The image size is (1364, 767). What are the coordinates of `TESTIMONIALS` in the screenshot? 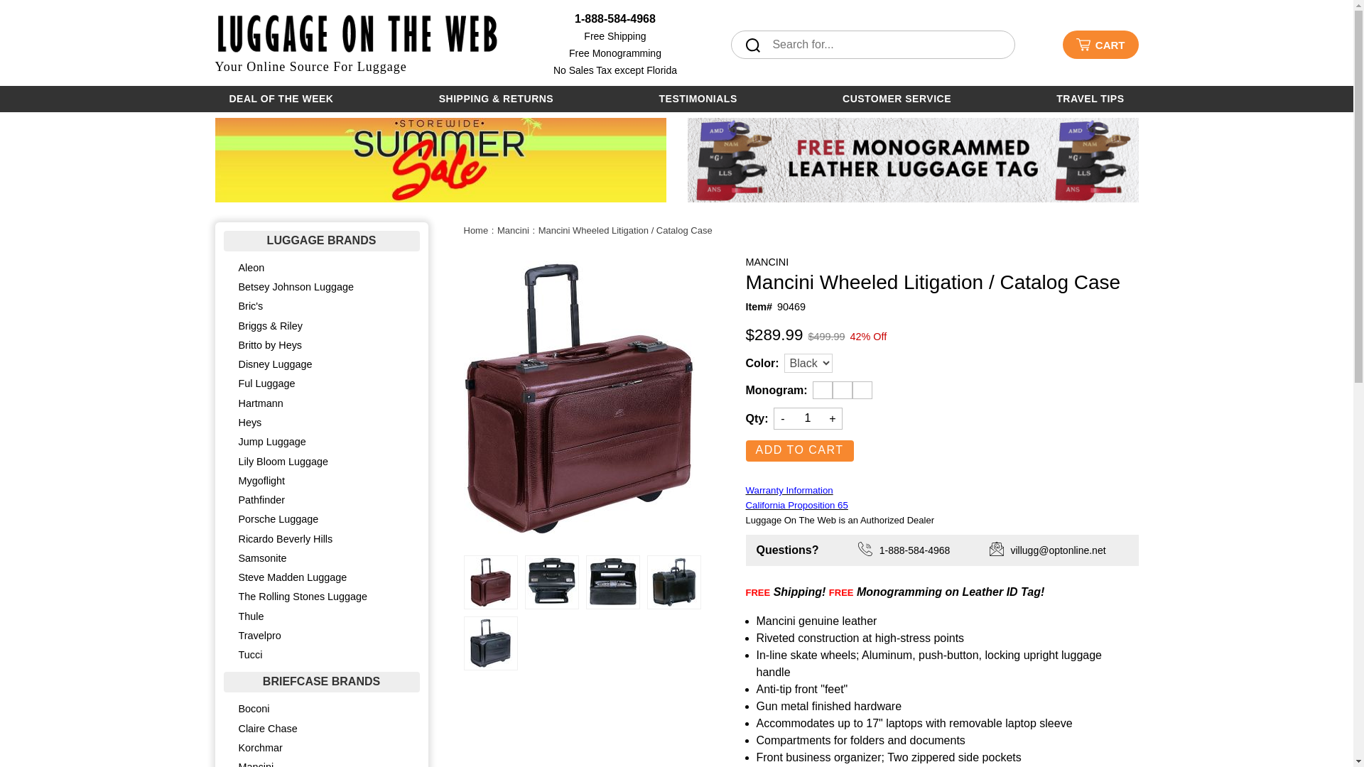 It's located at (698, 98).